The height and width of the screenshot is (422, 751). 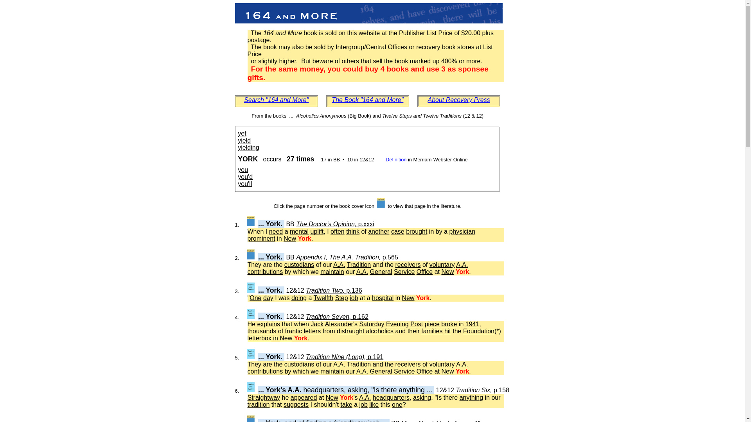 I want to click on Service, so click(x=404, y=371).